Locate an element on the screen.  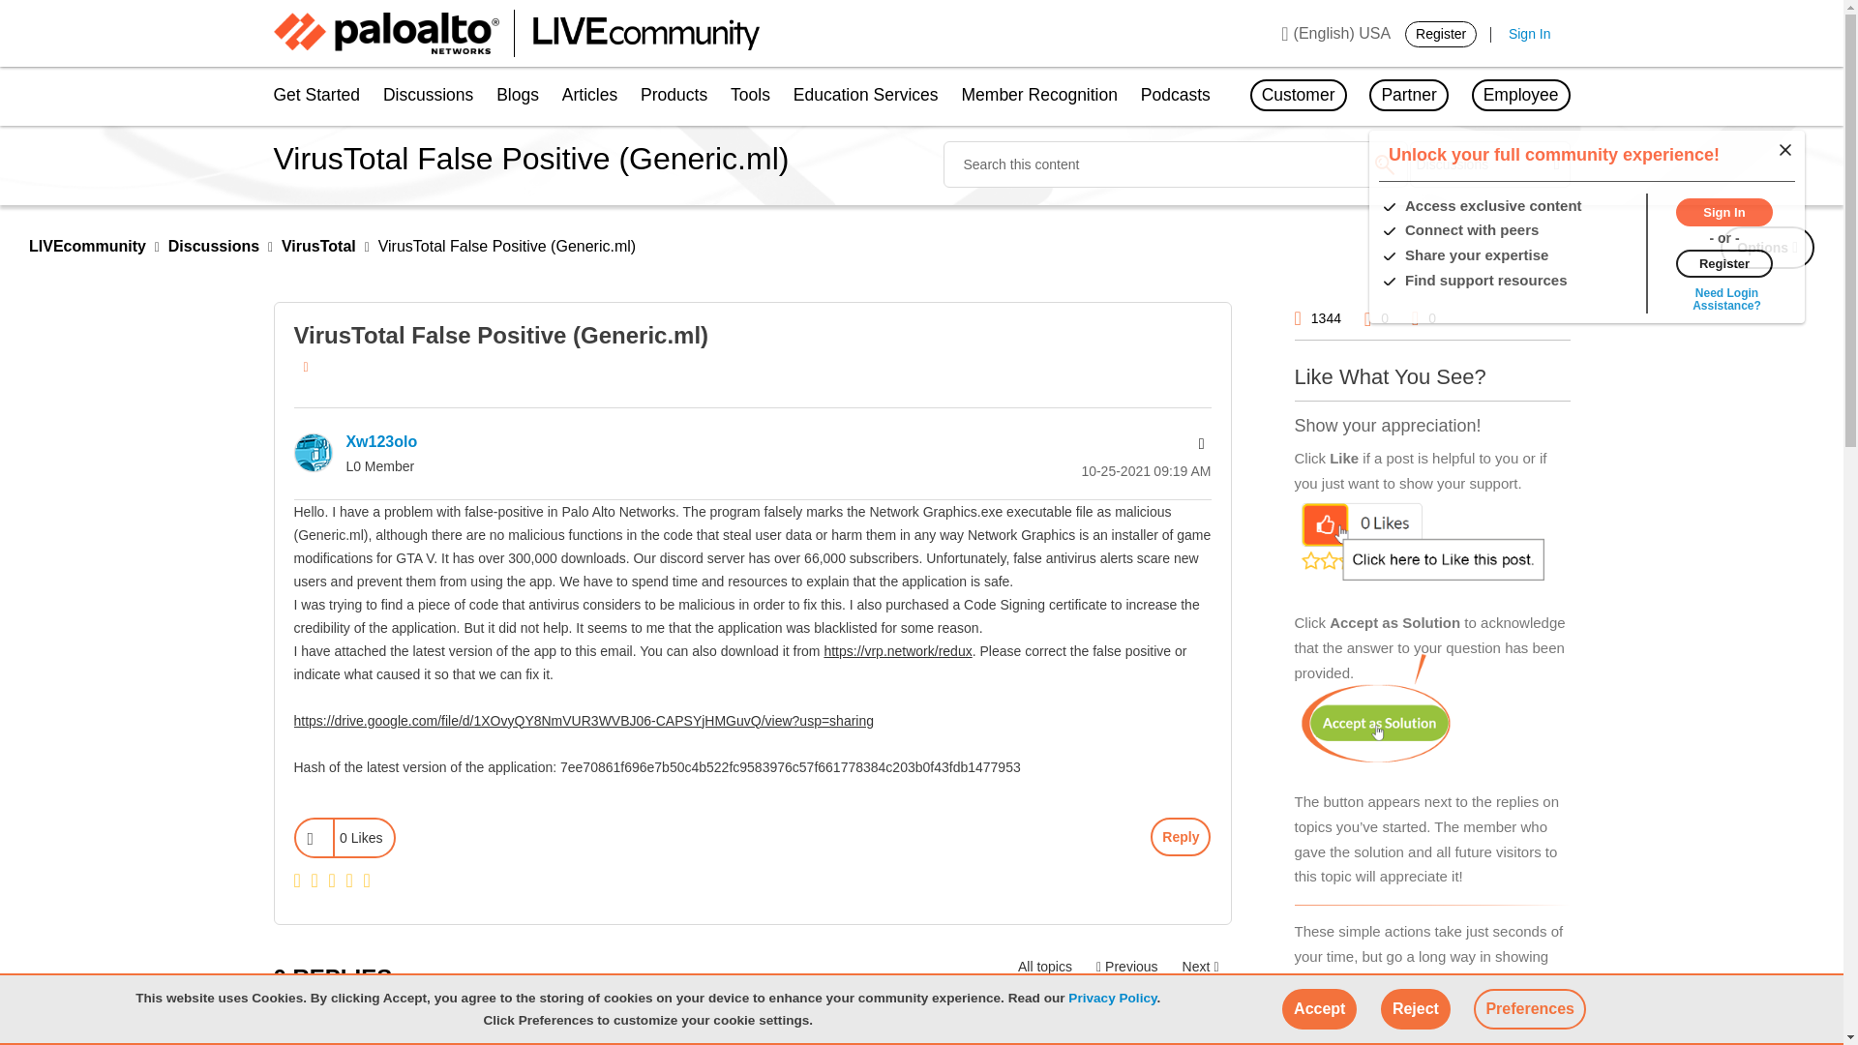
Sign In is located at coordinates (1530, 34).